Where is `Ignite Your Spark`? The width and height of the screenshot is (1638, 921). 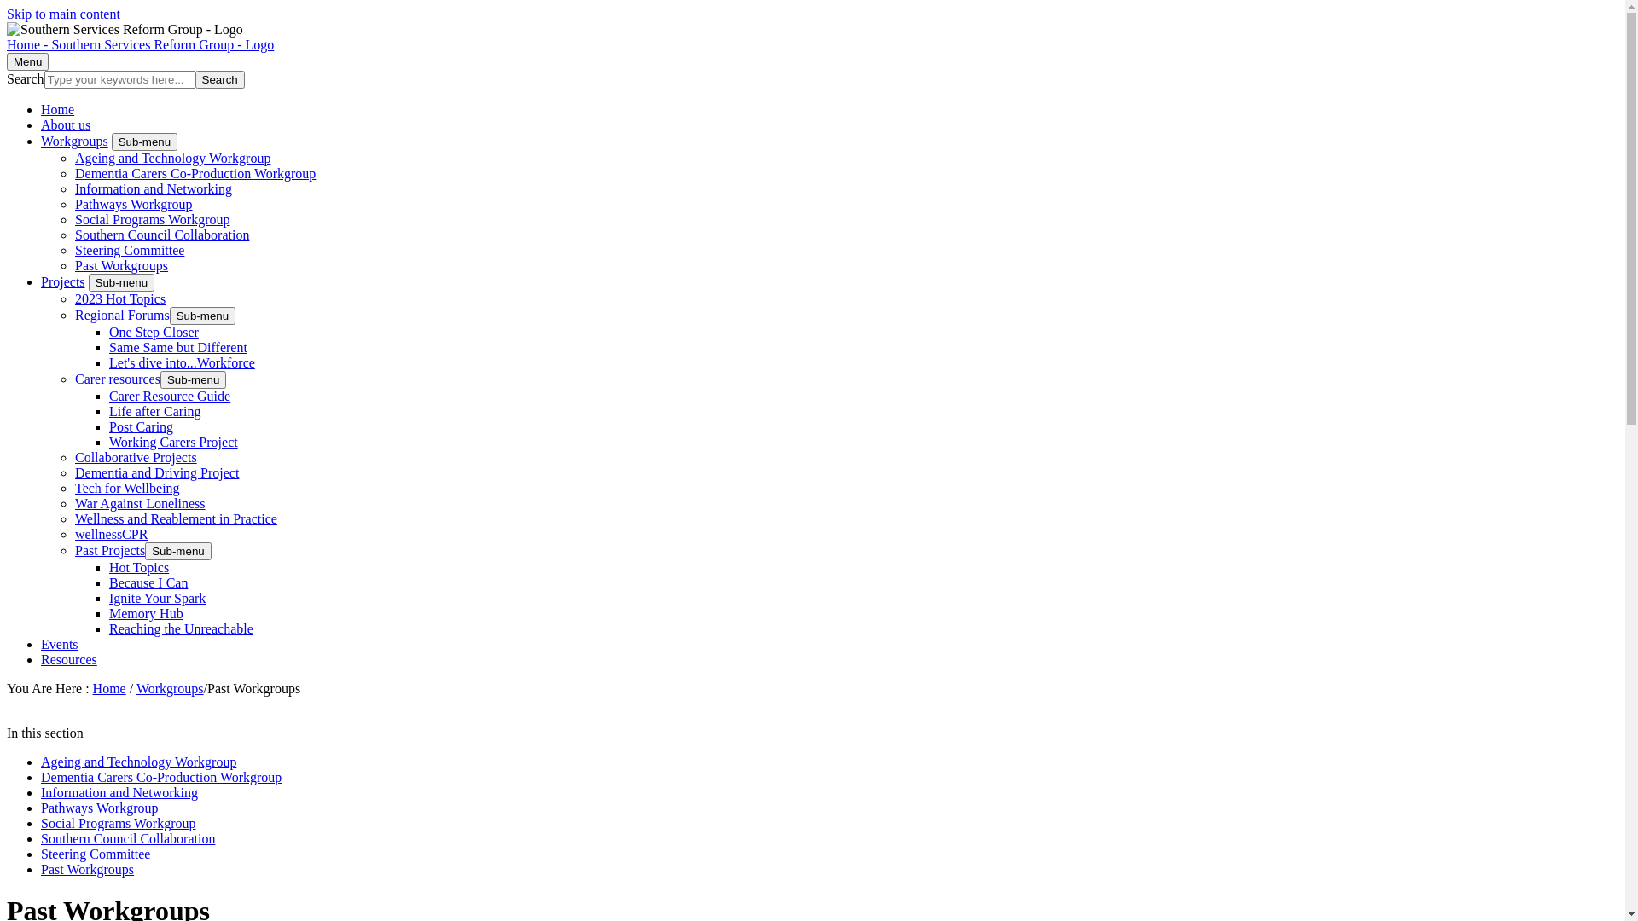
Ignite Your Spark is located at coordinates (157, 599).